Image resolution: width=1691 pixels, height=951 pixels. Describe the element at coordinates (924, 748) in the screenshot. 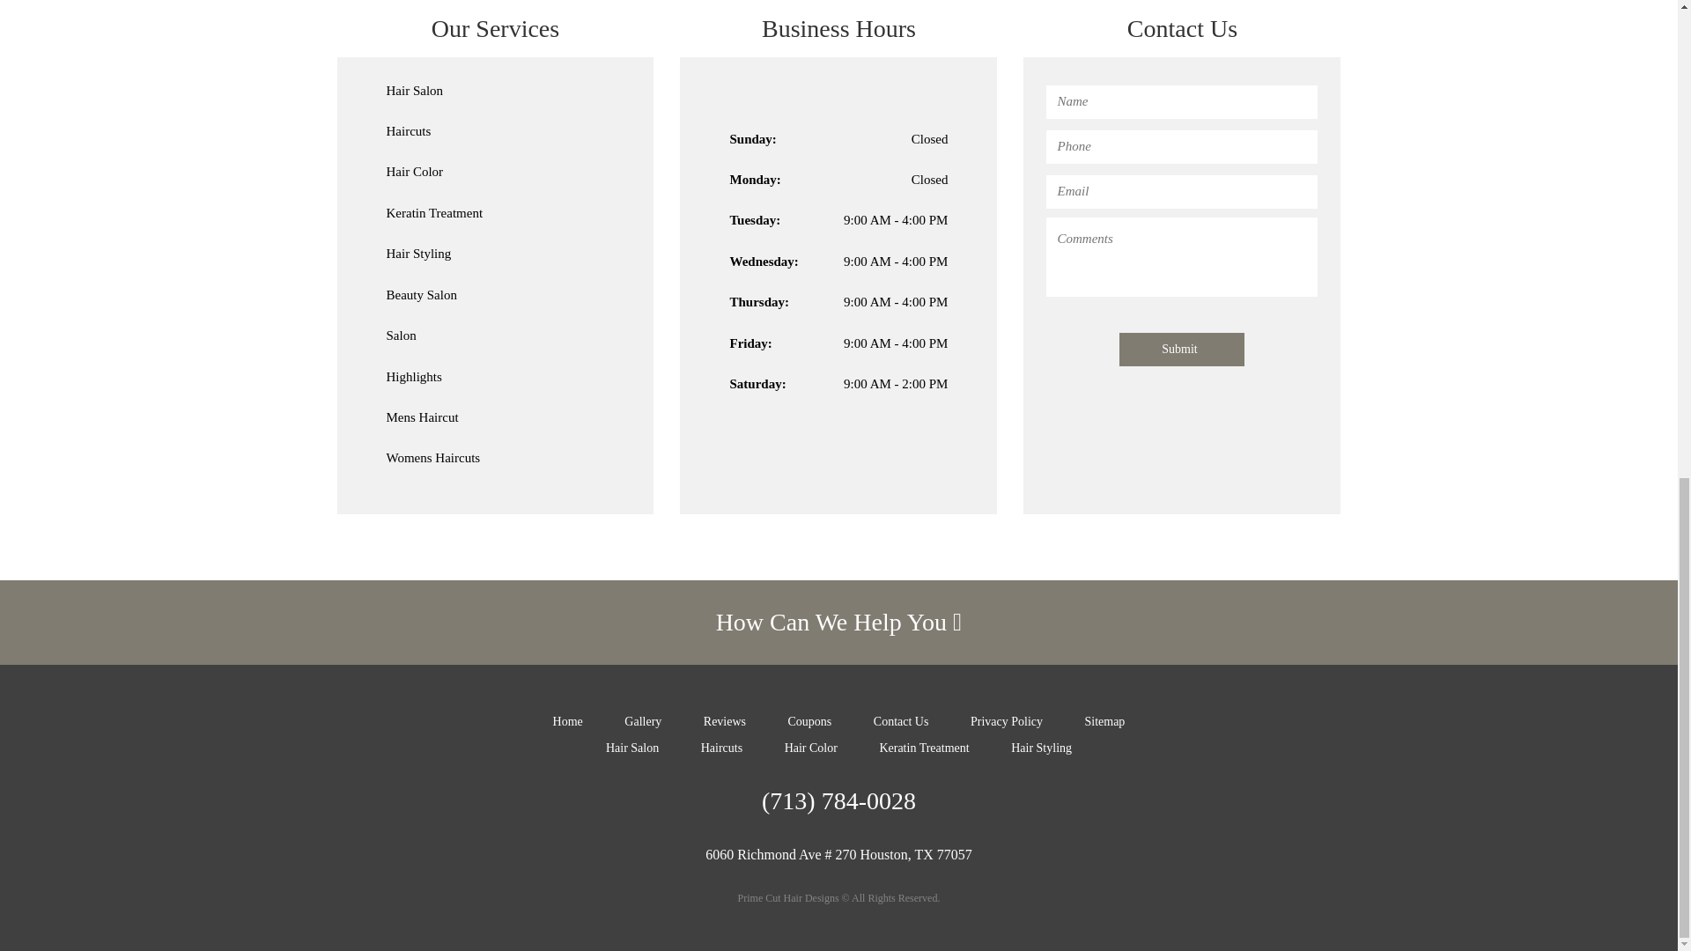

I see `Keratin Treatment` at that location.